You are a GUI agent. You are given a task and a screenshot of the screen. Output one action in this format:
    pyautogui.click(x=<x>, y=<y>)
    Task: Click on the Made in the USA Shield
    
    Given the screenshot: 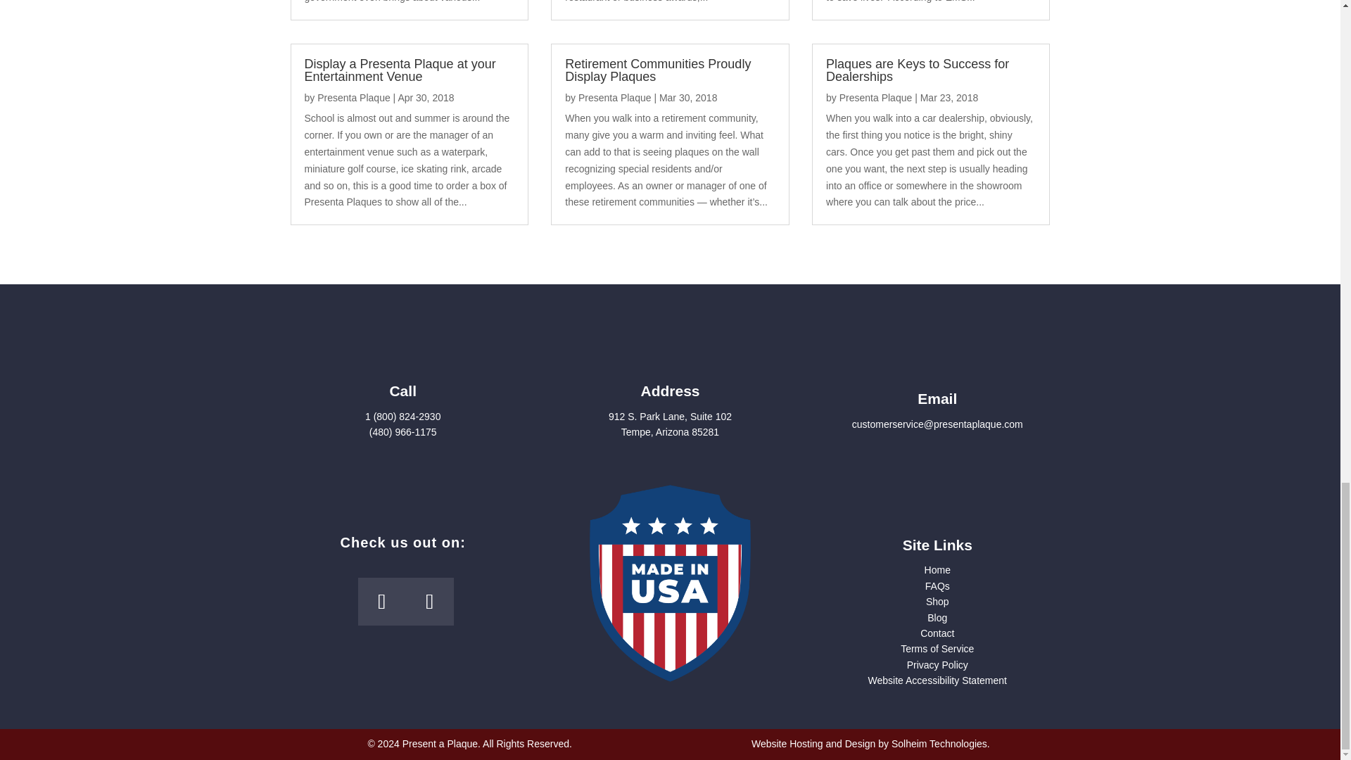 What is the action you would take?
    pyautogui.click(x=670, y=583)
    